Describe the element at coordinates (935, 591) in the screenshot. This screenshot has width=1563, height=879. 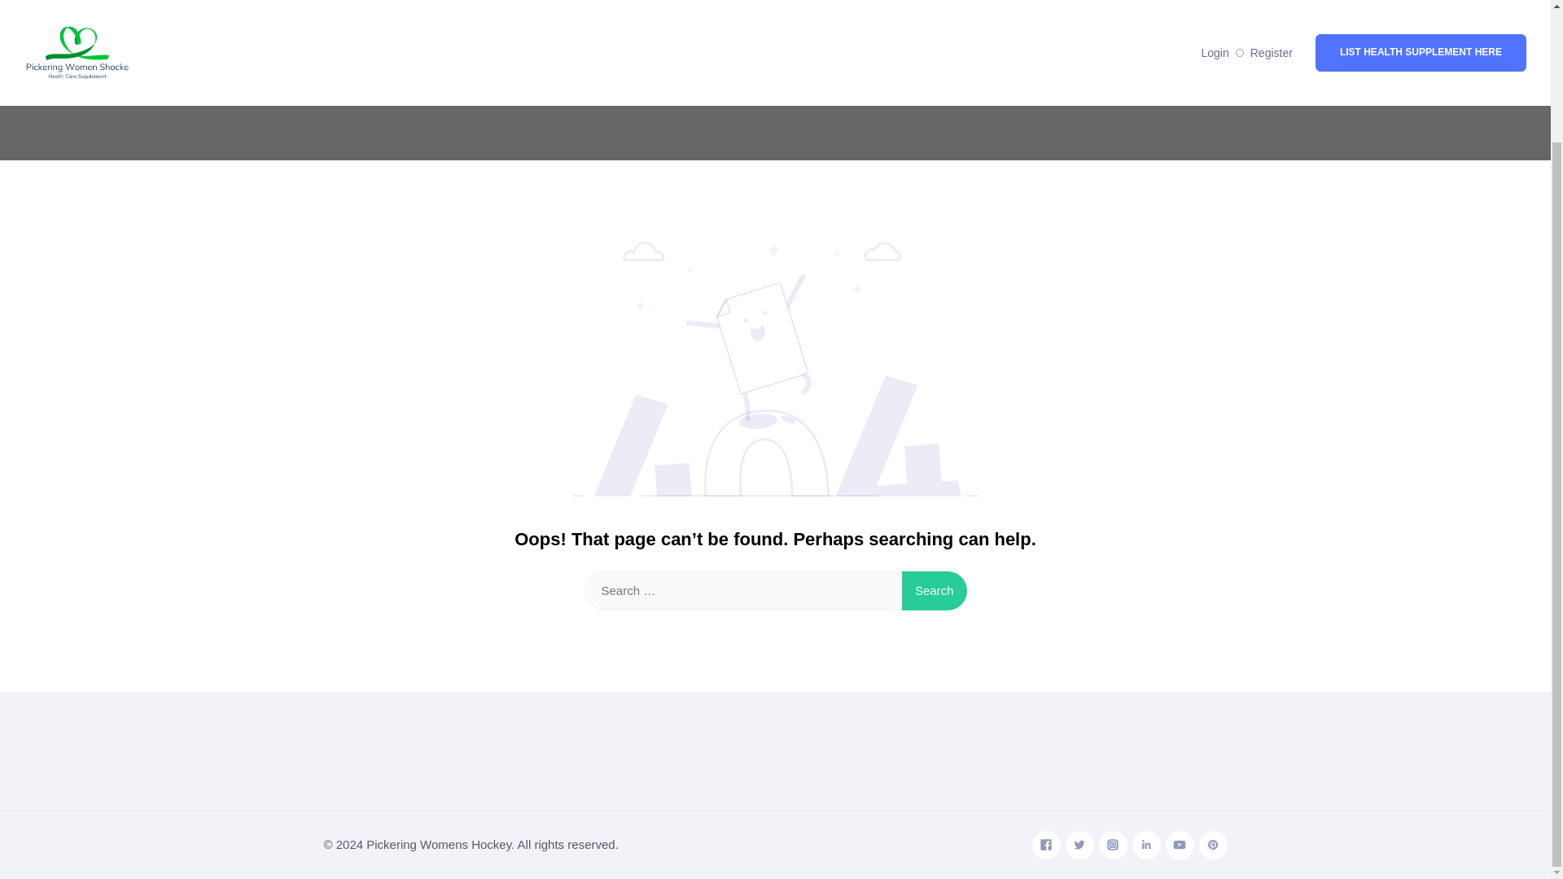
I see `Search` at that location.